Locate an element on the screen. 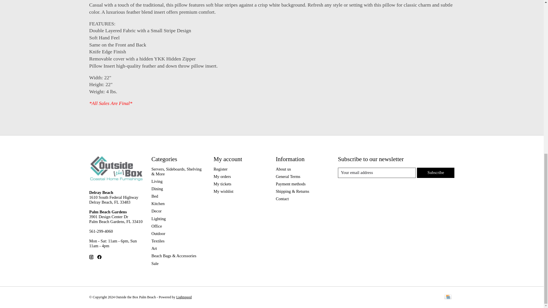 This screenshot has height=308, width=548. Credit Card is located at coordinates (448, 297).